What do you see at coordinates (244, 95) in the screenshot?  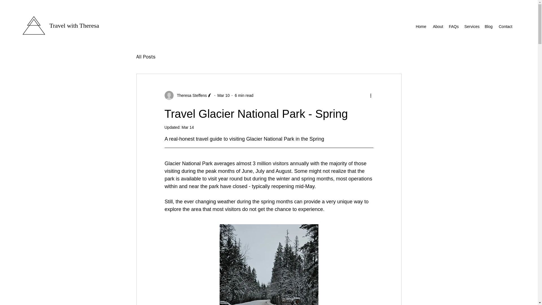 I see `6 min read` at bounding box center [244, 95].